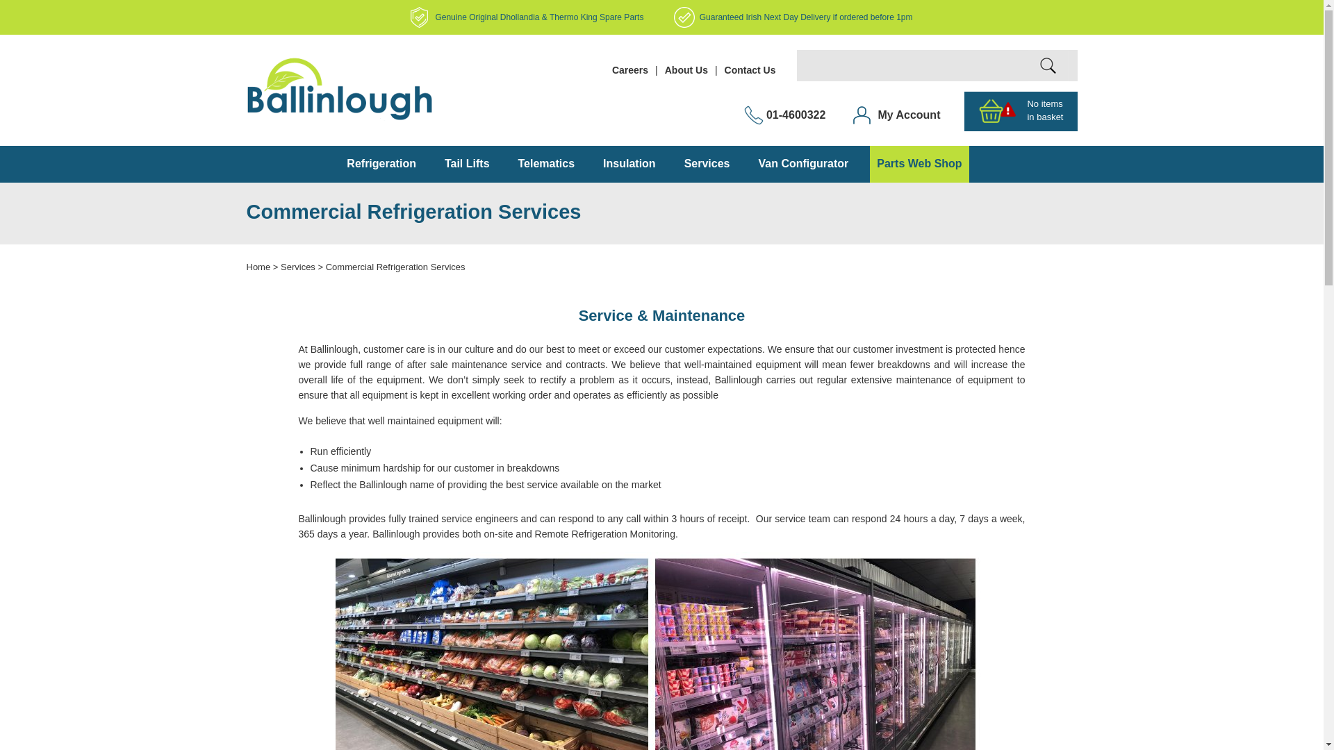 The width and height of the screenshot is (1334, 750). What do you see at coordinates (909, 114) in the screenshot?
I see `My Account` at bounding box center [909, 114].